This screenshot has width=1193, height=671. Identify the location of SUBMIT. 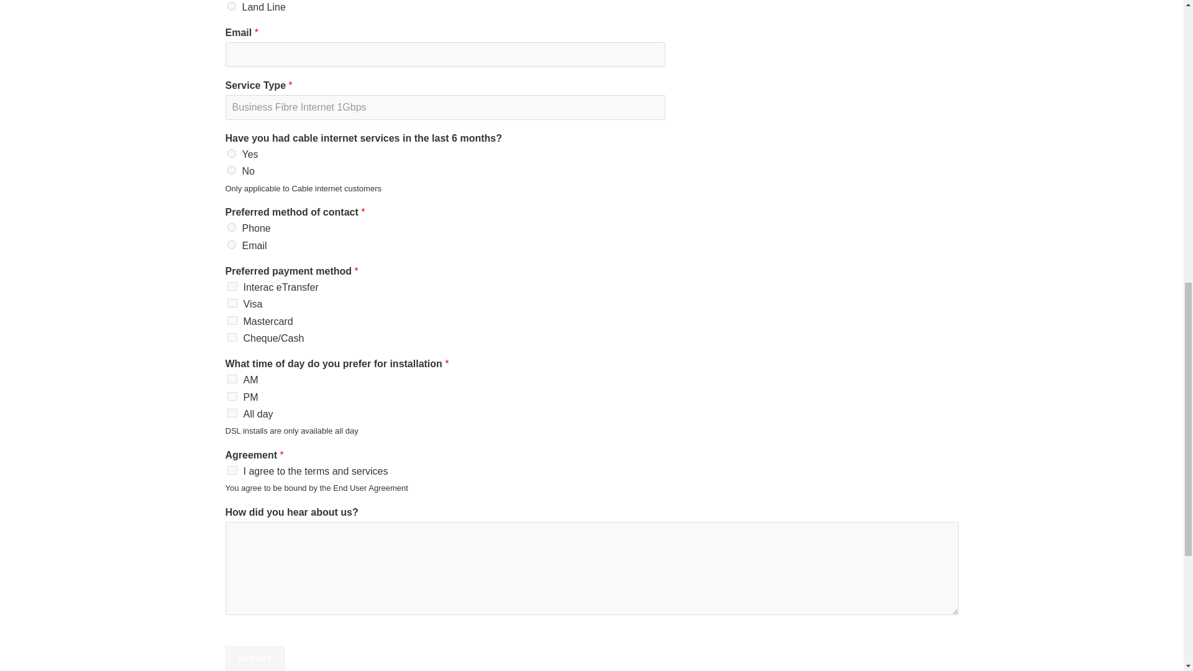
(254, 659).